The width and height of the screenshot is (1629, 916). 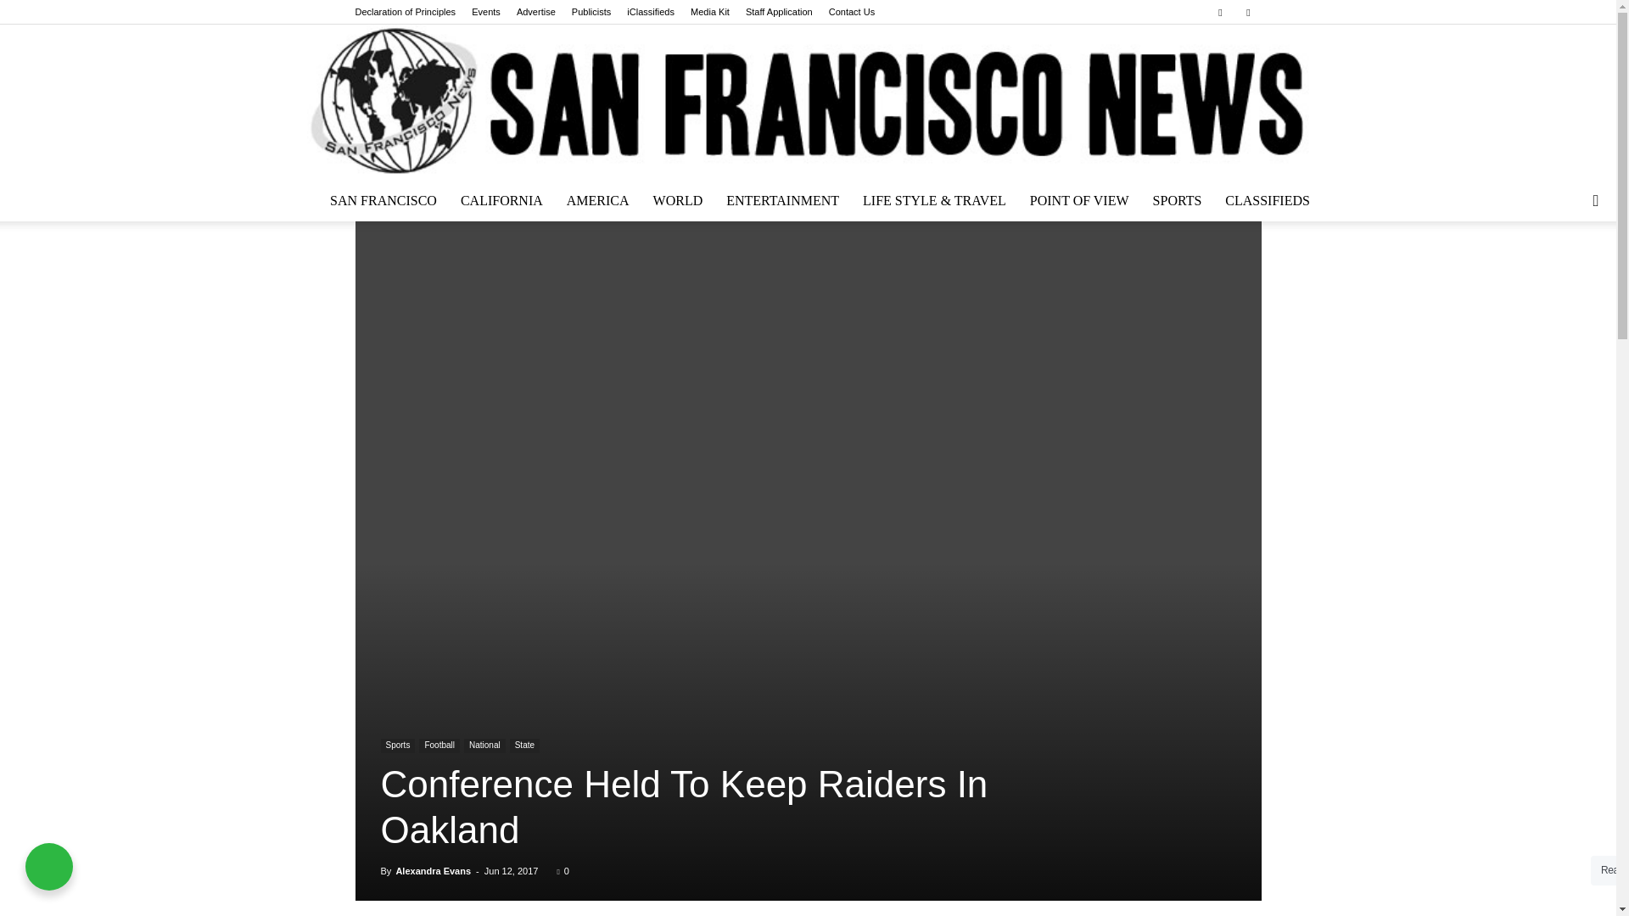 I want to click on iClassifieds, so click(x=650, y=12).